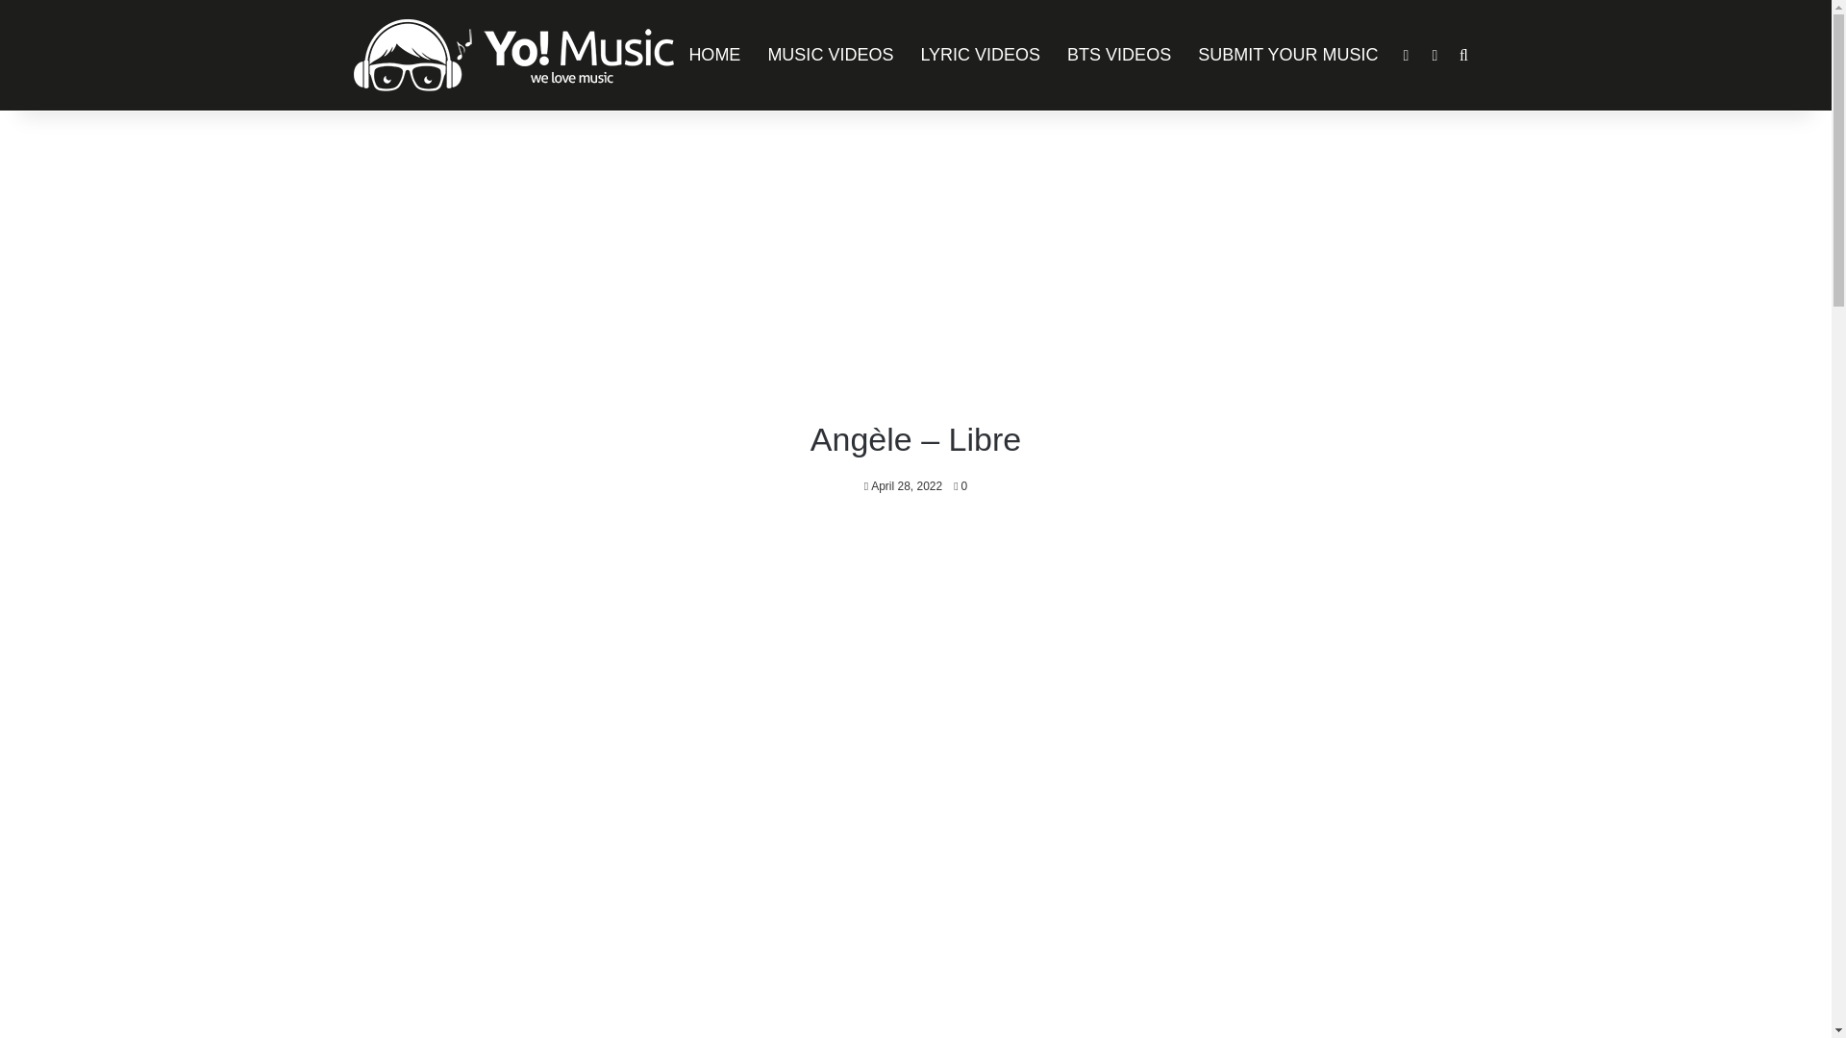 The width and height of the screenshot is (1846, 1038). Describe the element at coordinates (1119, 55) in the screenshot. I see `BTS VIDEOS` at that location.